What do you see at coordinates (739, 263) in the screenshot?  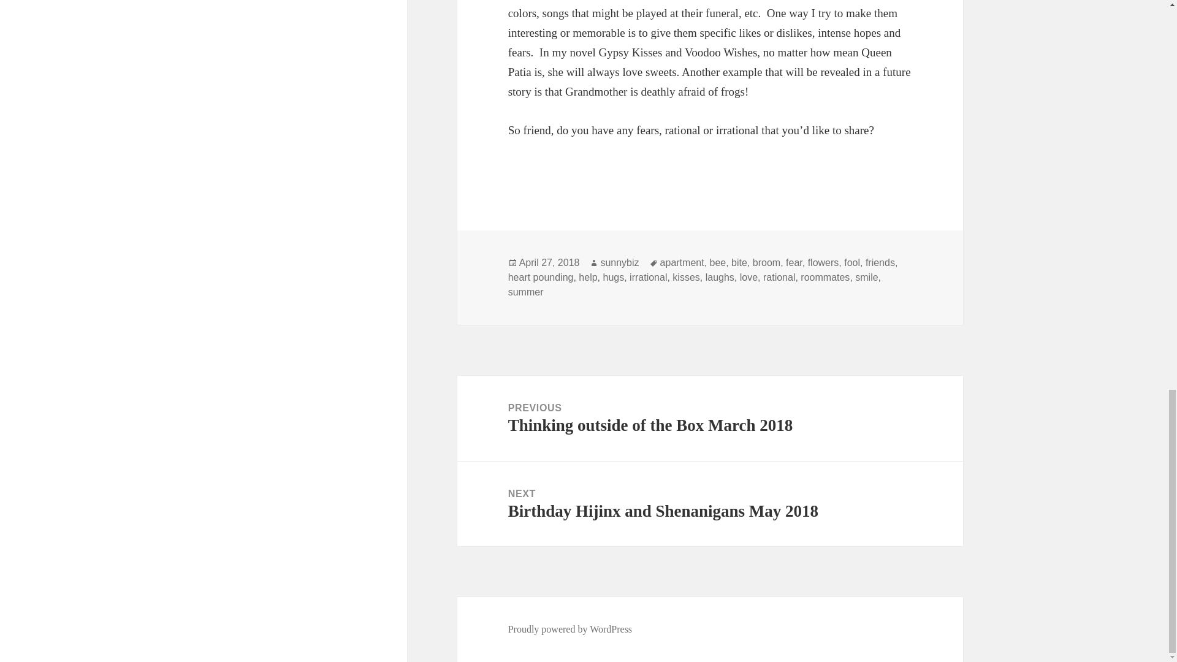 I see `roommates` at bounding box center [739, 263].